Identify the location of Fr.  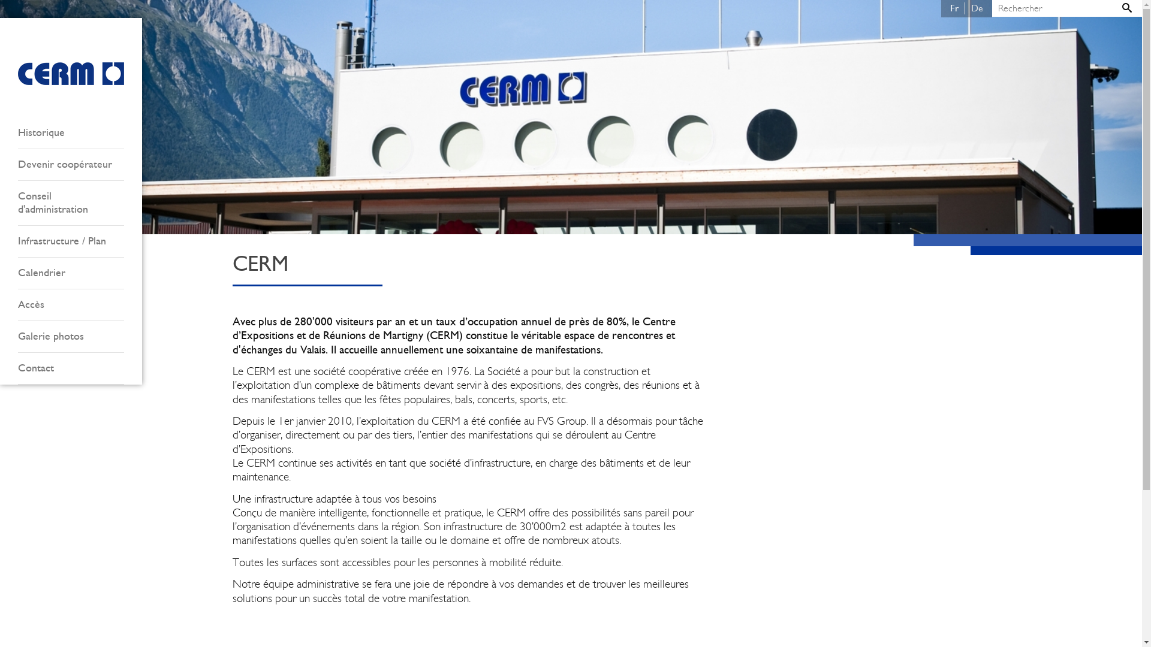
(954, 8).